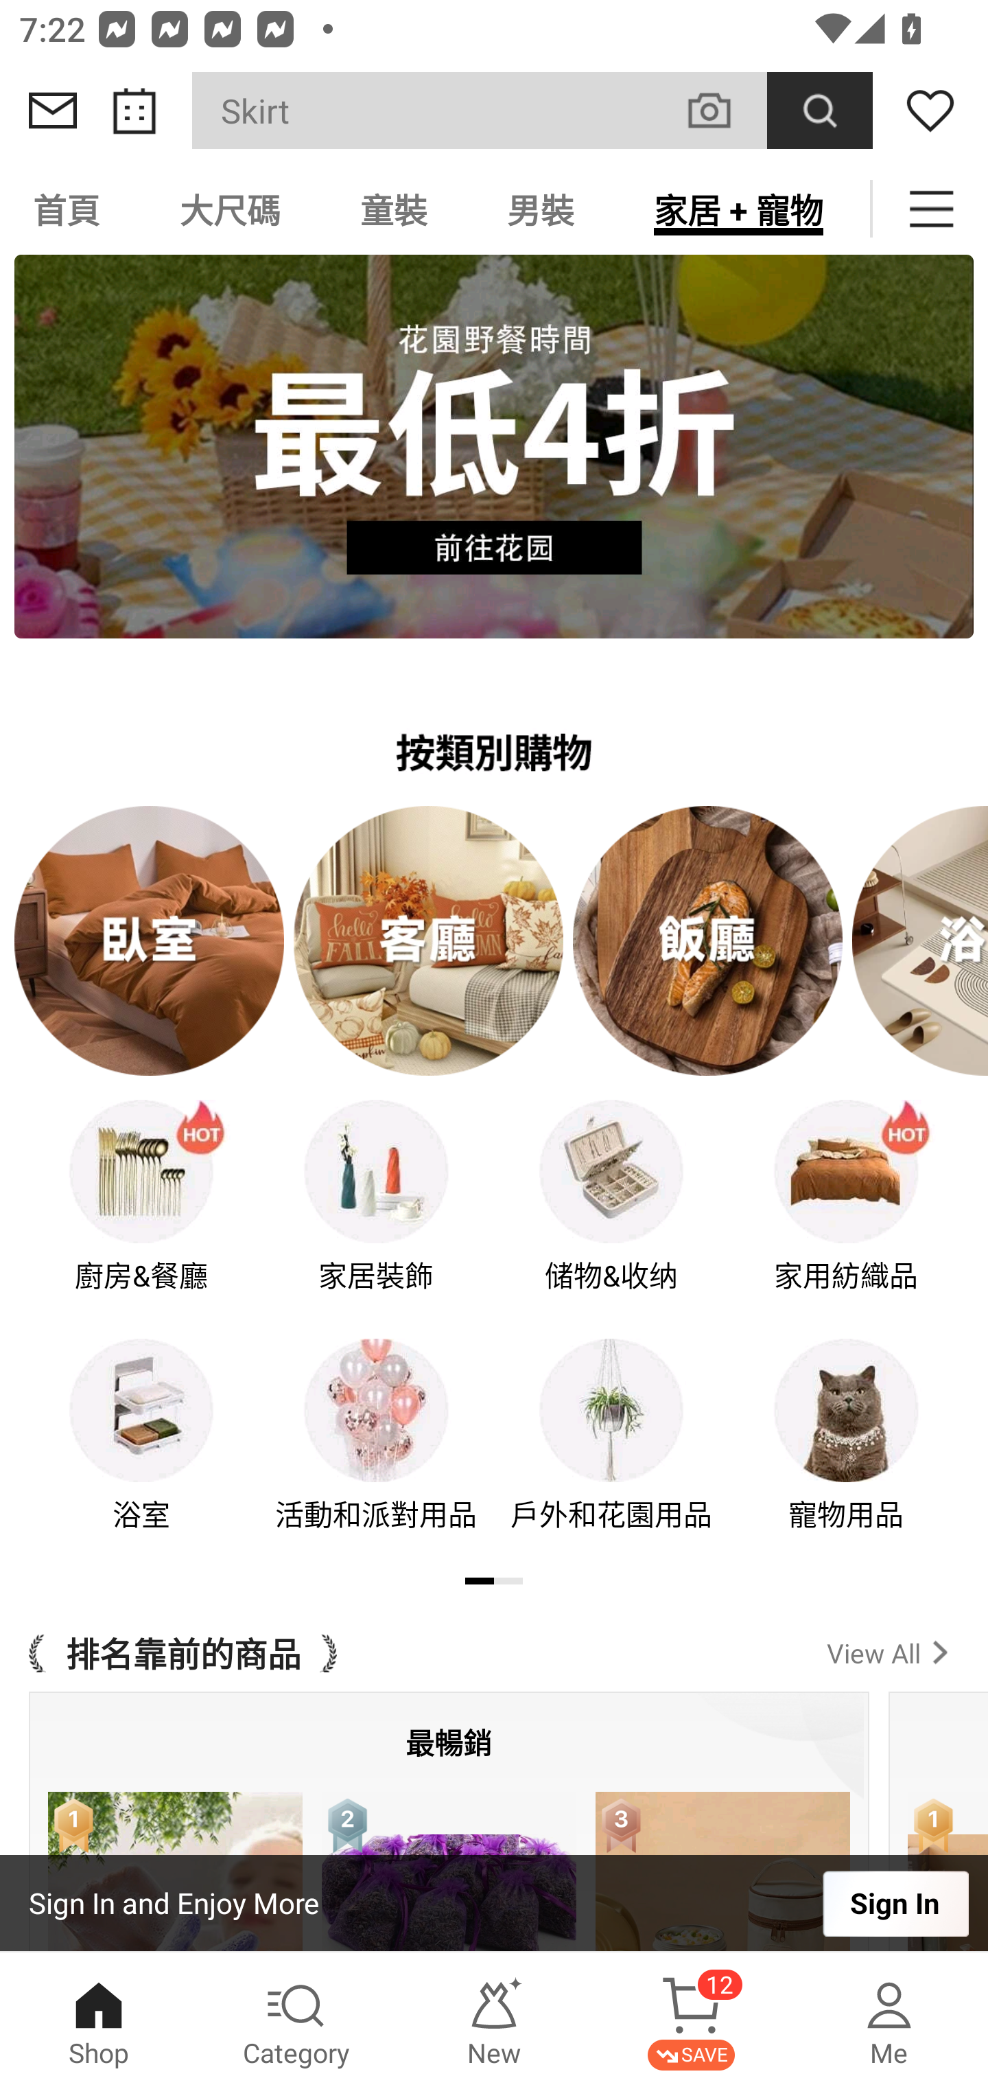 The image size is (988, 2087). What do you see at coordinates (692, 2020) in the screenshot?
I see `Cart 12 SAVE` at bounding box center [692, 2020].